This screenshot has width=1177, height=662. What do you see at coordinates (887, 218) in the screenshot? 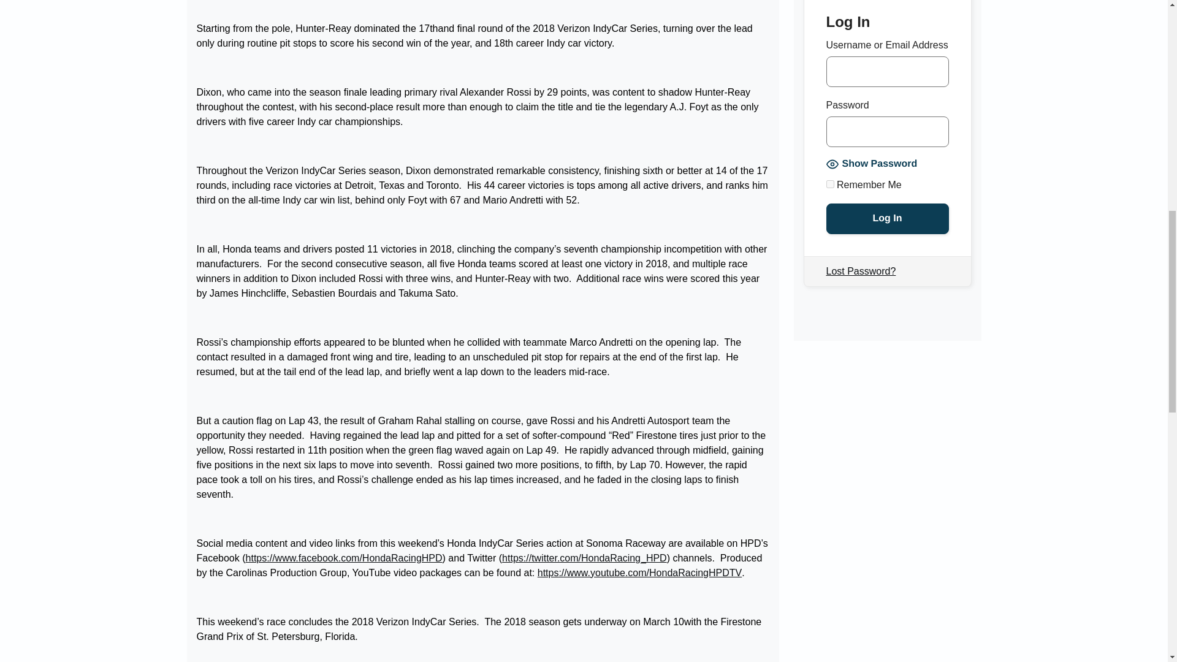
I see `Log In` at bounding box center [887, 218].